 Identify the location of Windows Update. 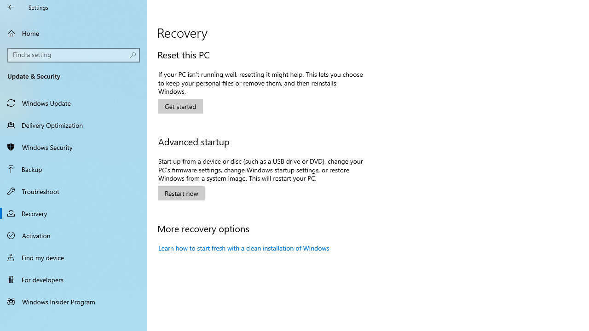
(74, 103).